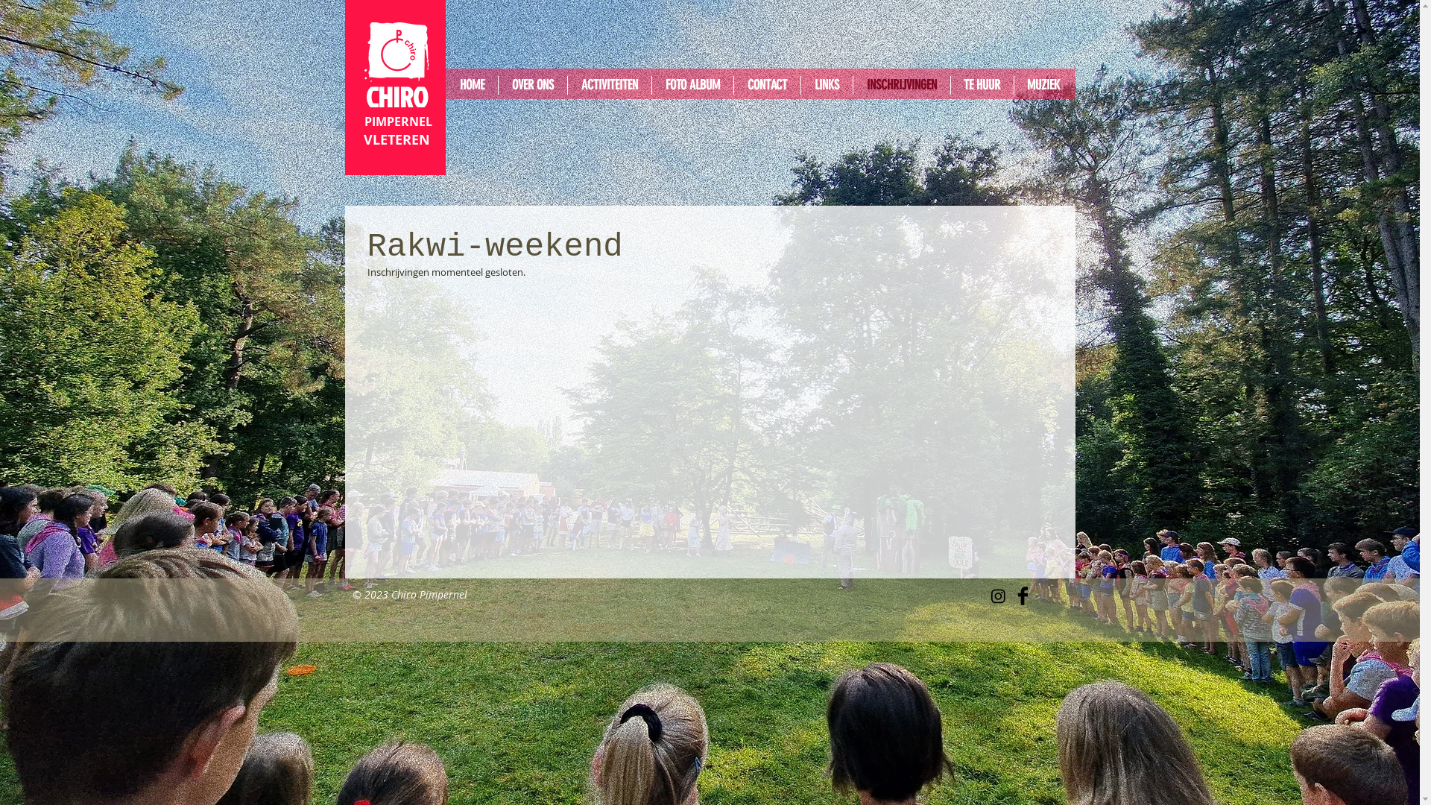 The width and height of the screenshot is (1431, 805). I want to click on HOME, so click(471, 85).